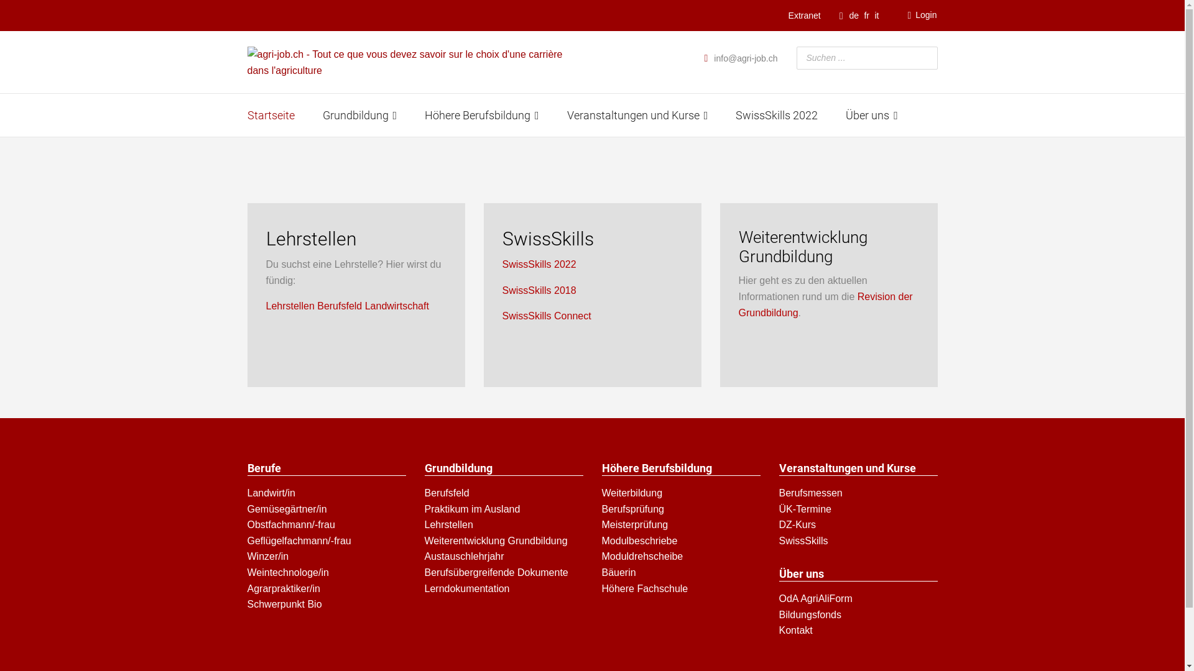  I want to click on SwissSkills 2018, so click(540, 291).